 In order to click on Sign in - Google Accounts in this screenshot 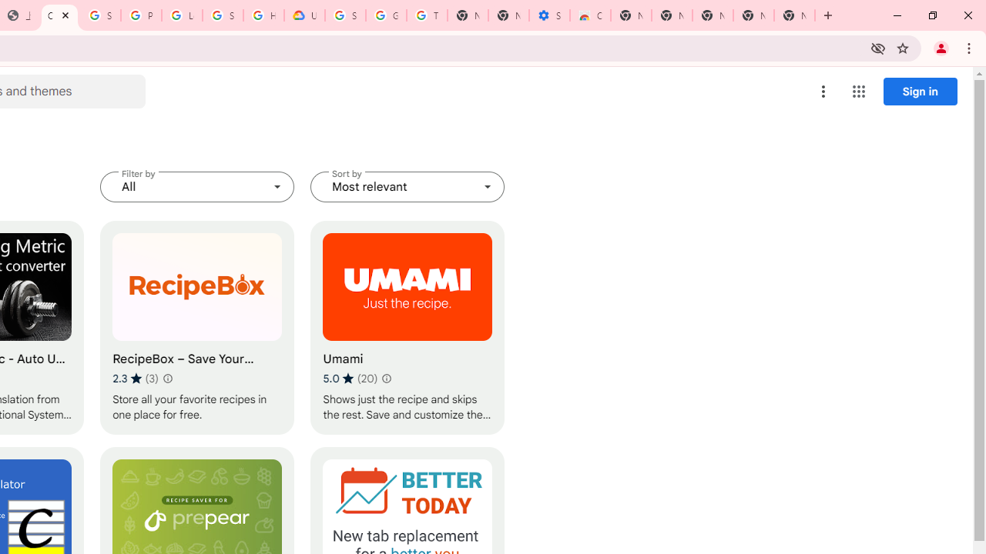, I will do `click(345, 15)`.